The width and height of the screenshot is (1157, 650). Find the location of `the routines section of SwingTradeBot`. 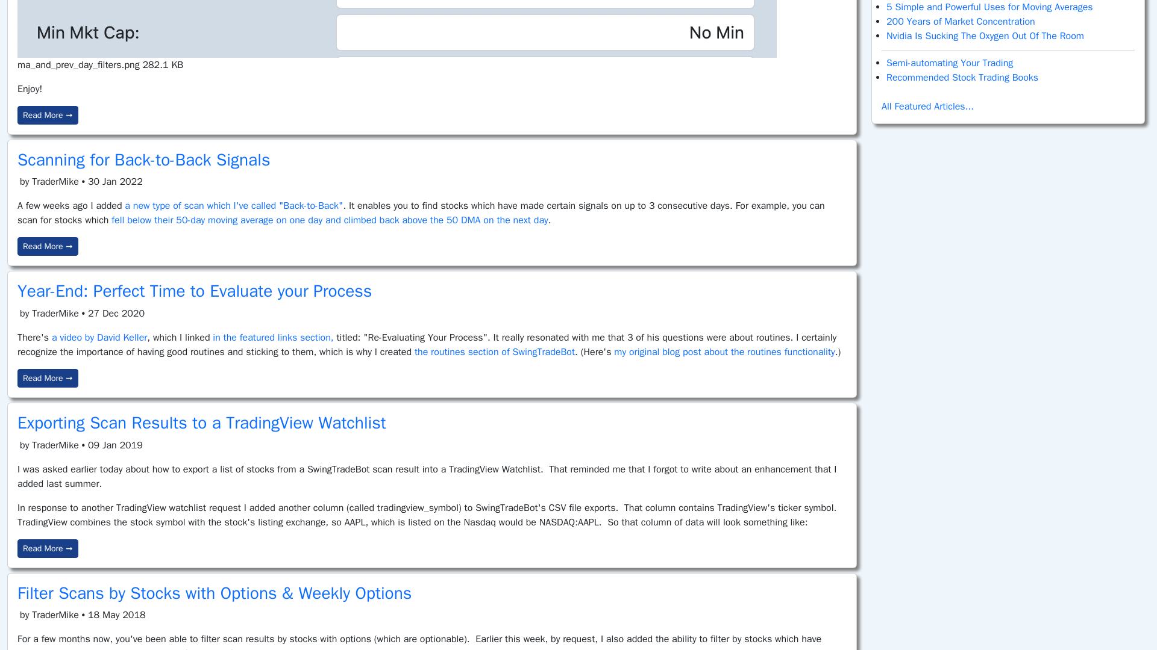

the routines section of SwingTradeBot is located at coordinates (494, 351).